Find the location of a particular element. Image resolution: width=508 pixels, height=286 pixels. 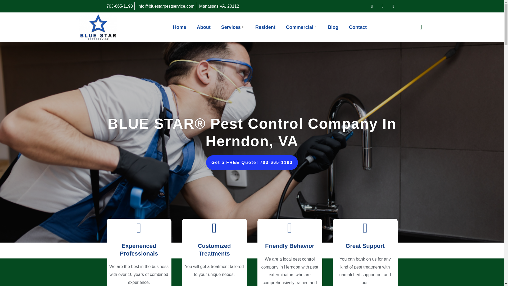

Contact is located at coordinates (358, 27).